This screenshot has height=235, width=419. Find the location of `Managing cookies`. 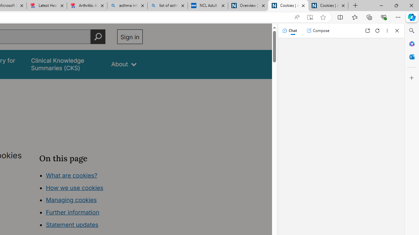

Managing cookies is located at coordinates (71, 200).